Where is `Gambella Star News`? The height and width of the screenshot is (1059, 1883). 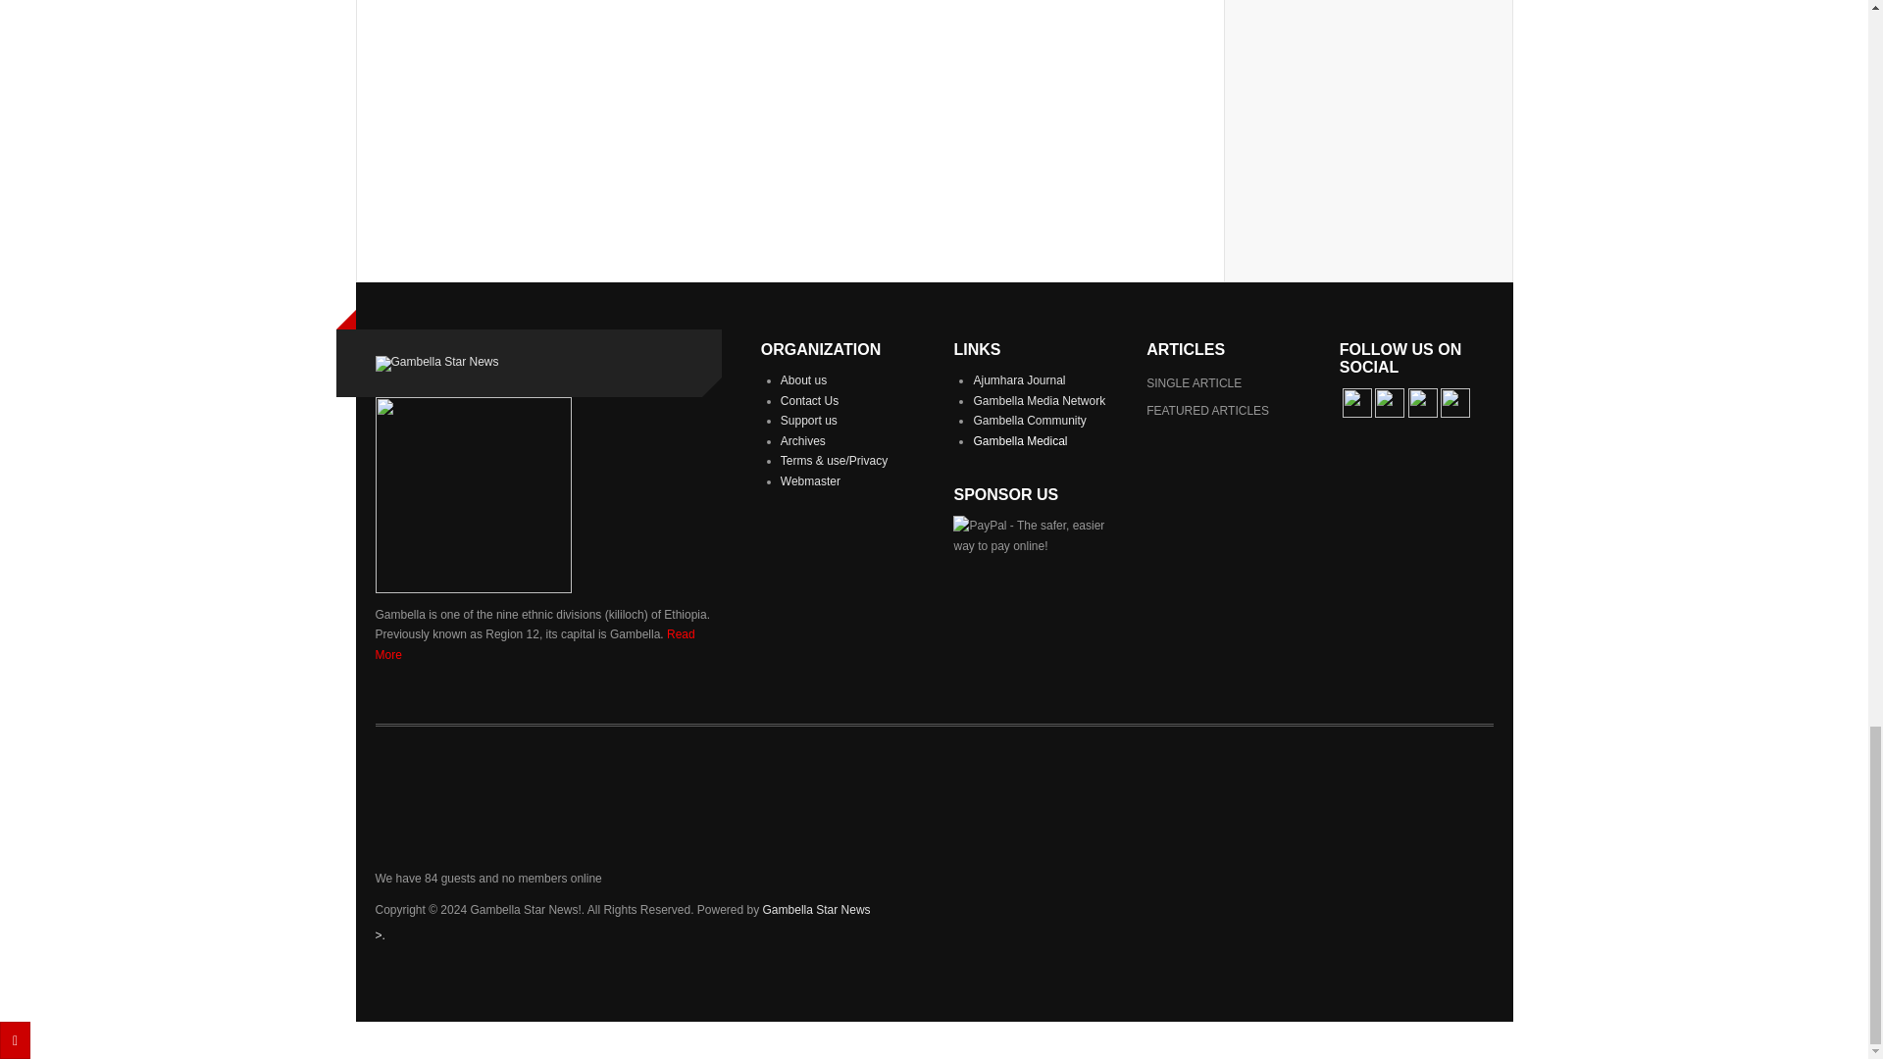
Gambella Star News is located at coordinates (436, 363).